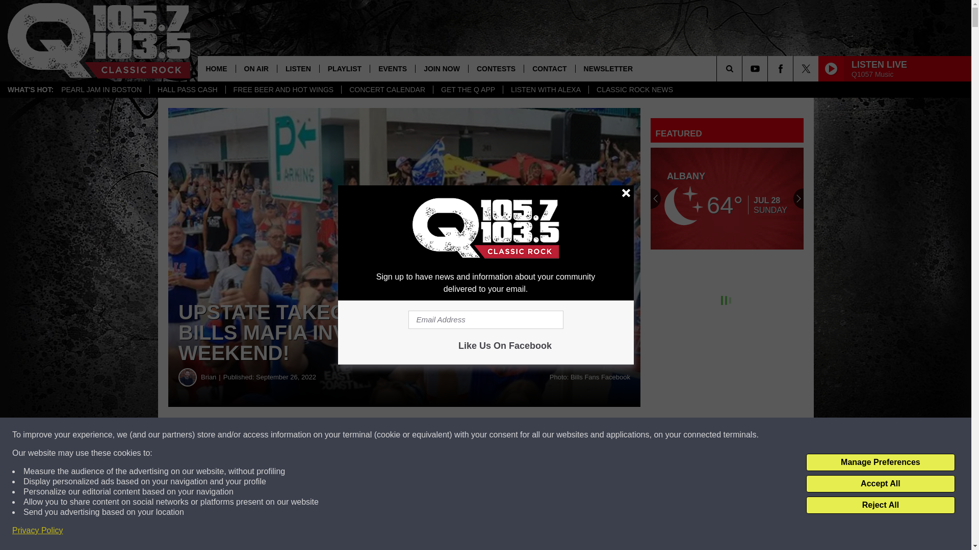  I want to click on Accept All, so click(880, 484).